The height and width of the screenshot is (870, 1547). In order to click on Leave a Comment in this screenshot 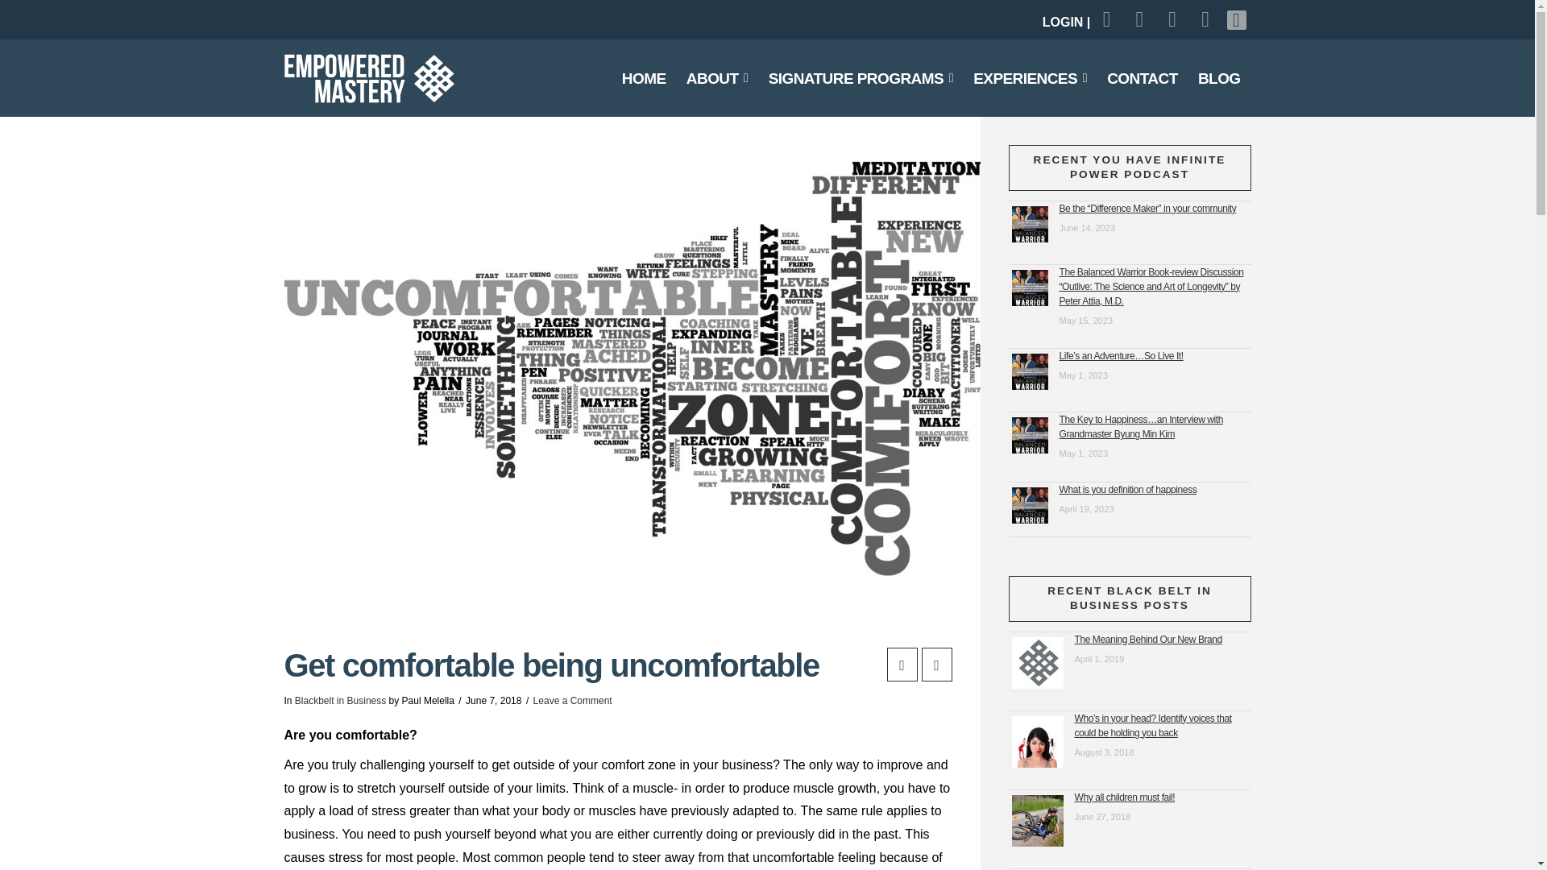, I will do `click(573, 700)`.